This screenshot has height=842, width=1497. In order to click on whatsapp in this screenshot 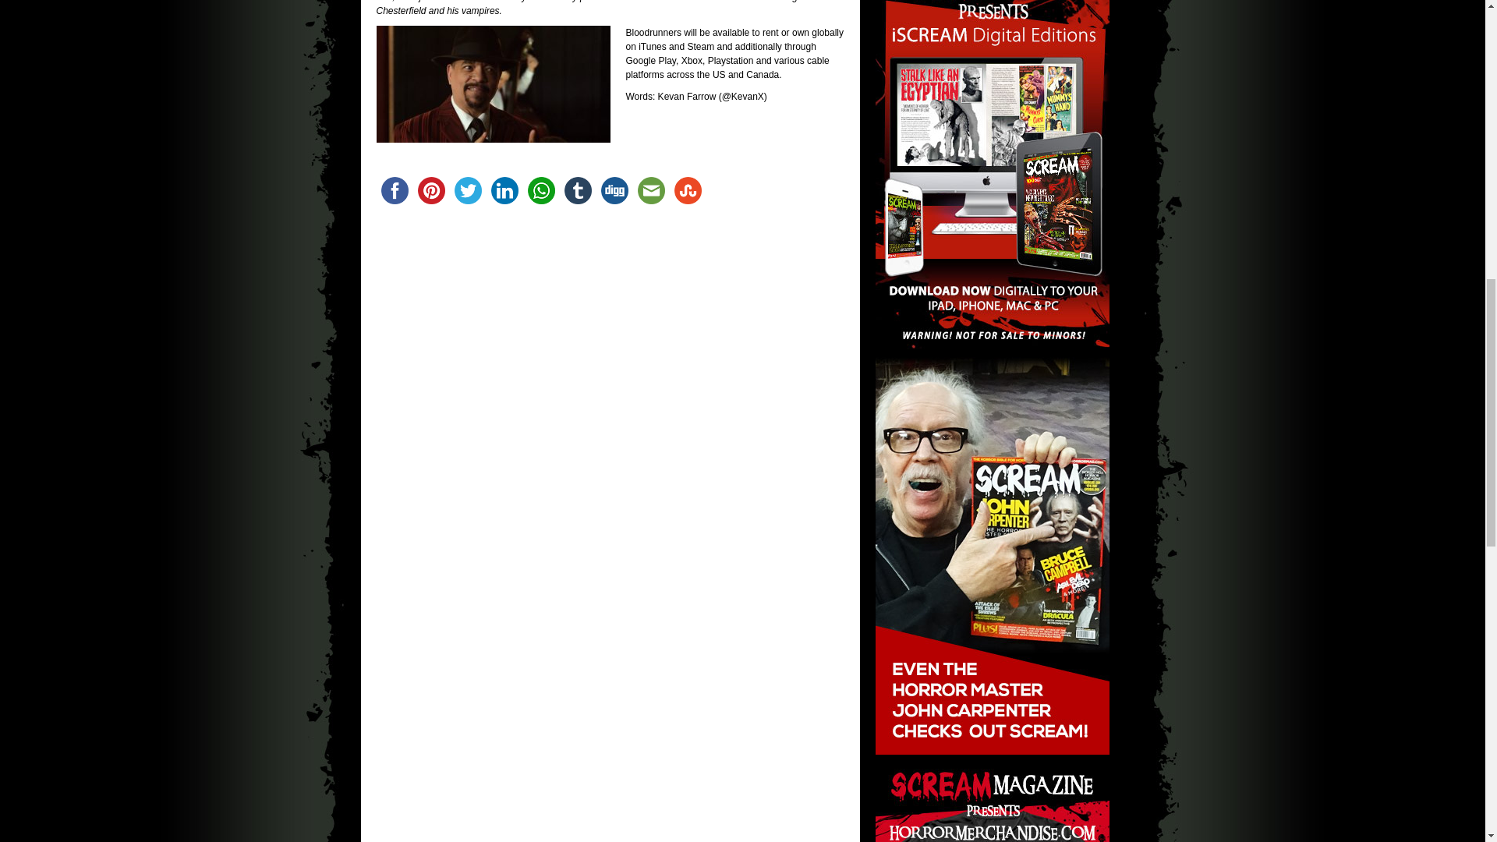, I will do `click(540, 190)`.